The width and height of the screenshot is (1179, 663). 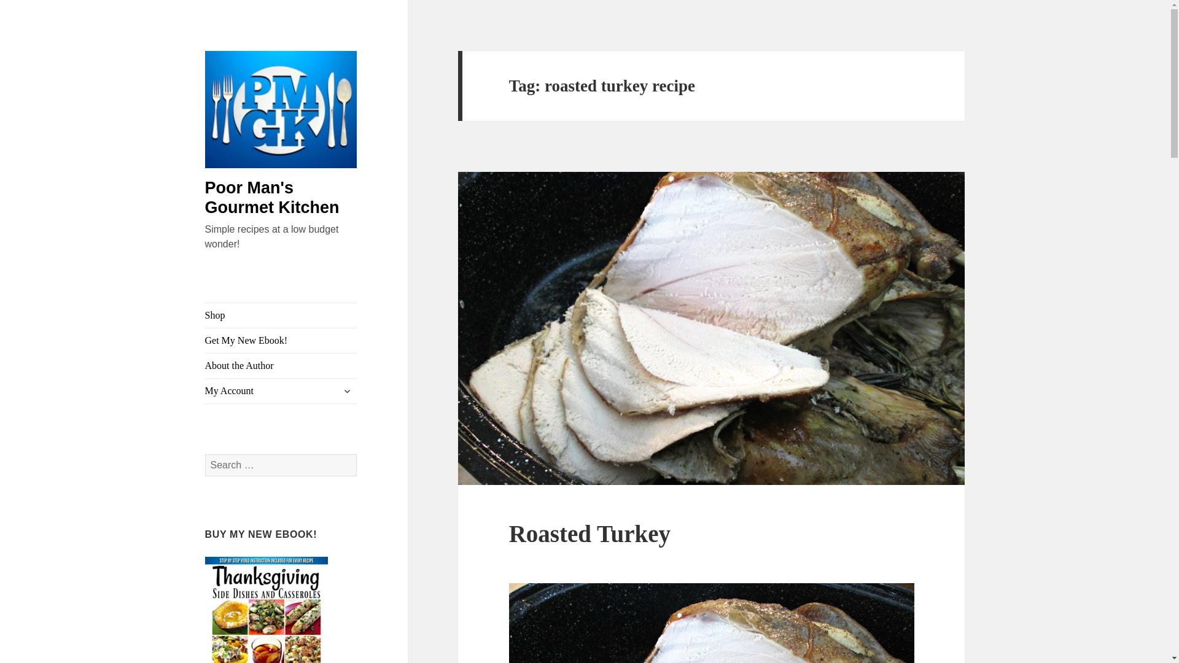 I want to click on About the Author, so click(x=281, y=365).